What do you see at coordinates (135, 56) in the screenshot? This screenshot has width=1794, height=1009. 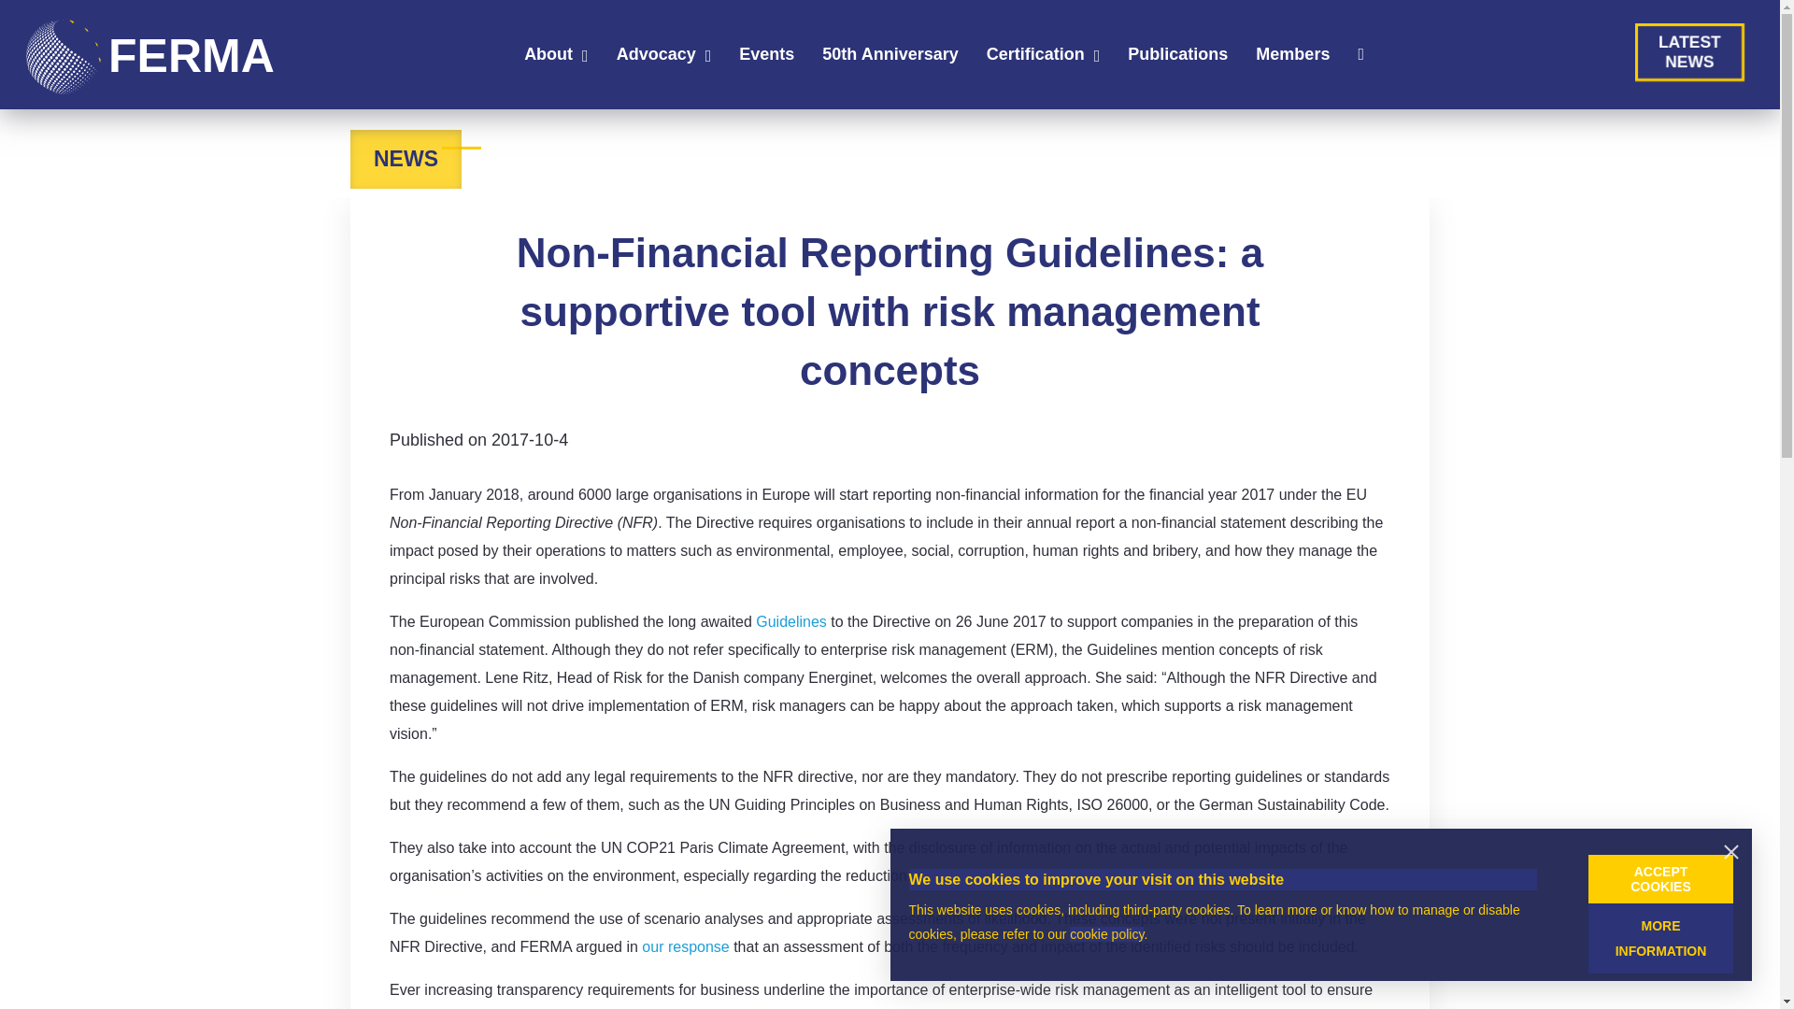 I see `Guidelines` at bounding box center [135, 56].